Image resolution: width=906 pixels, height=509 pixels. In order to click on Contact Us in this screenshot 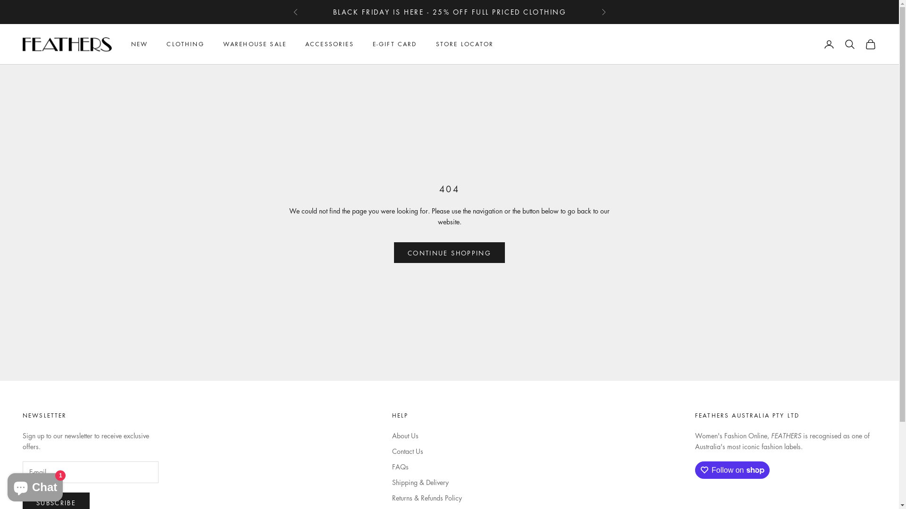, I will do `click(407, 451)`.